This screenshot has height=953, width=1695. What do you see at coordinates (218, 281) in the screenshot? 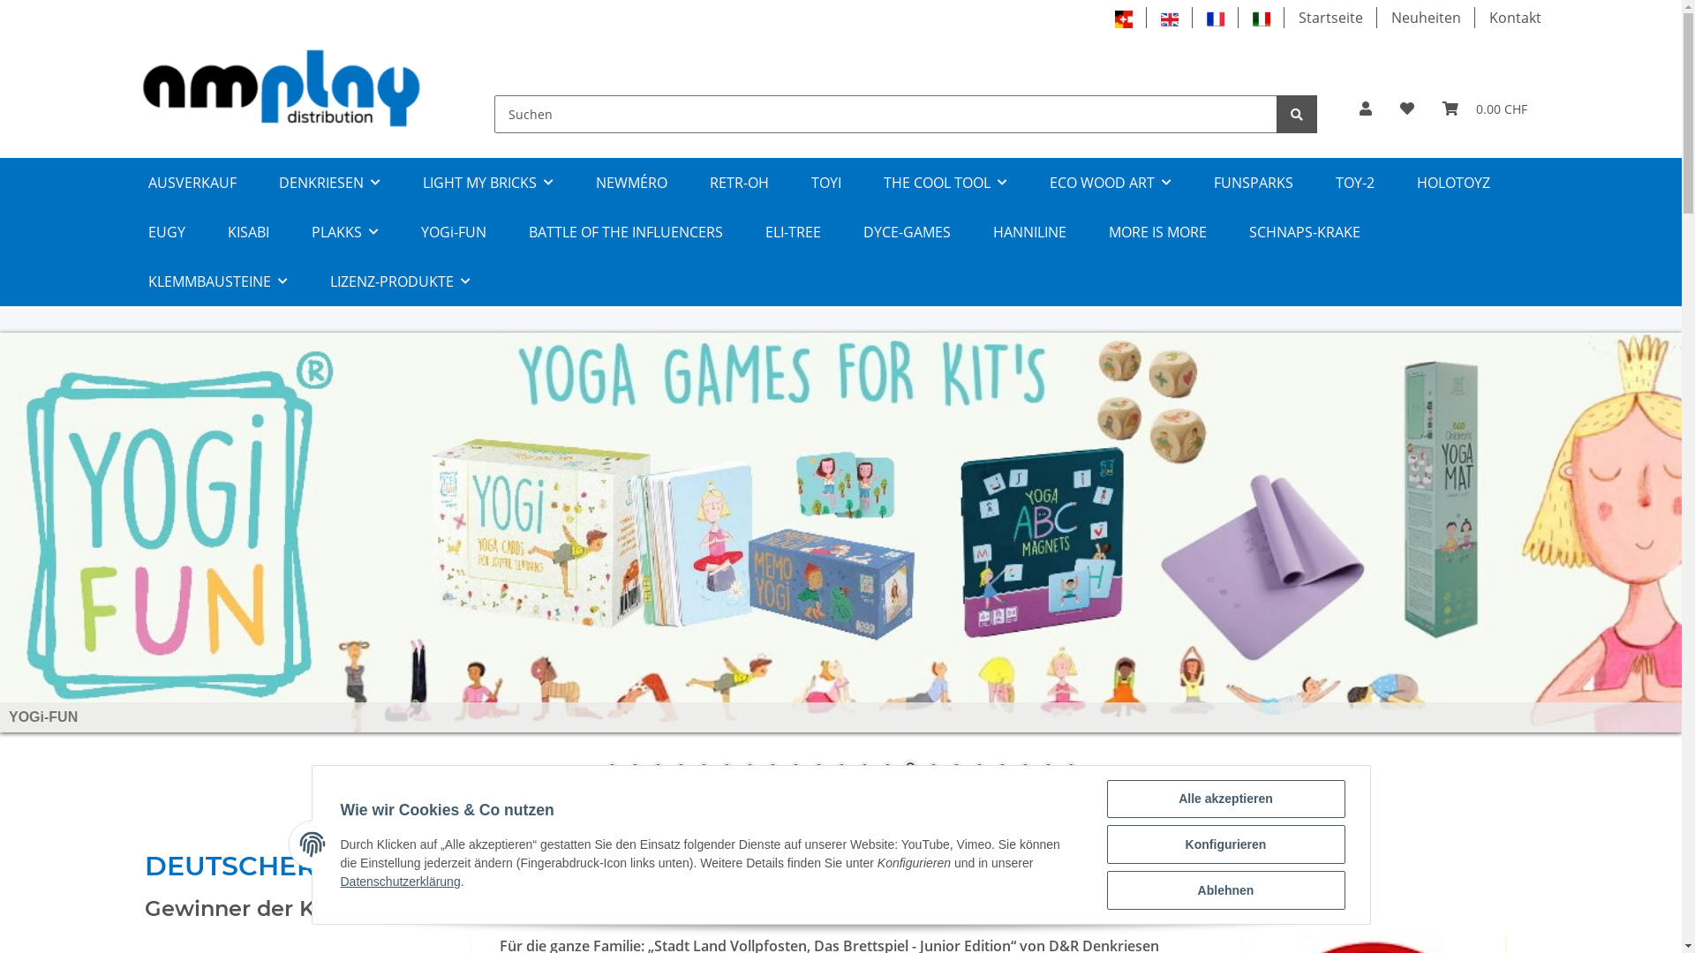
I see `KLEMMBAUSTEINE` at bounding box center [218, 281].